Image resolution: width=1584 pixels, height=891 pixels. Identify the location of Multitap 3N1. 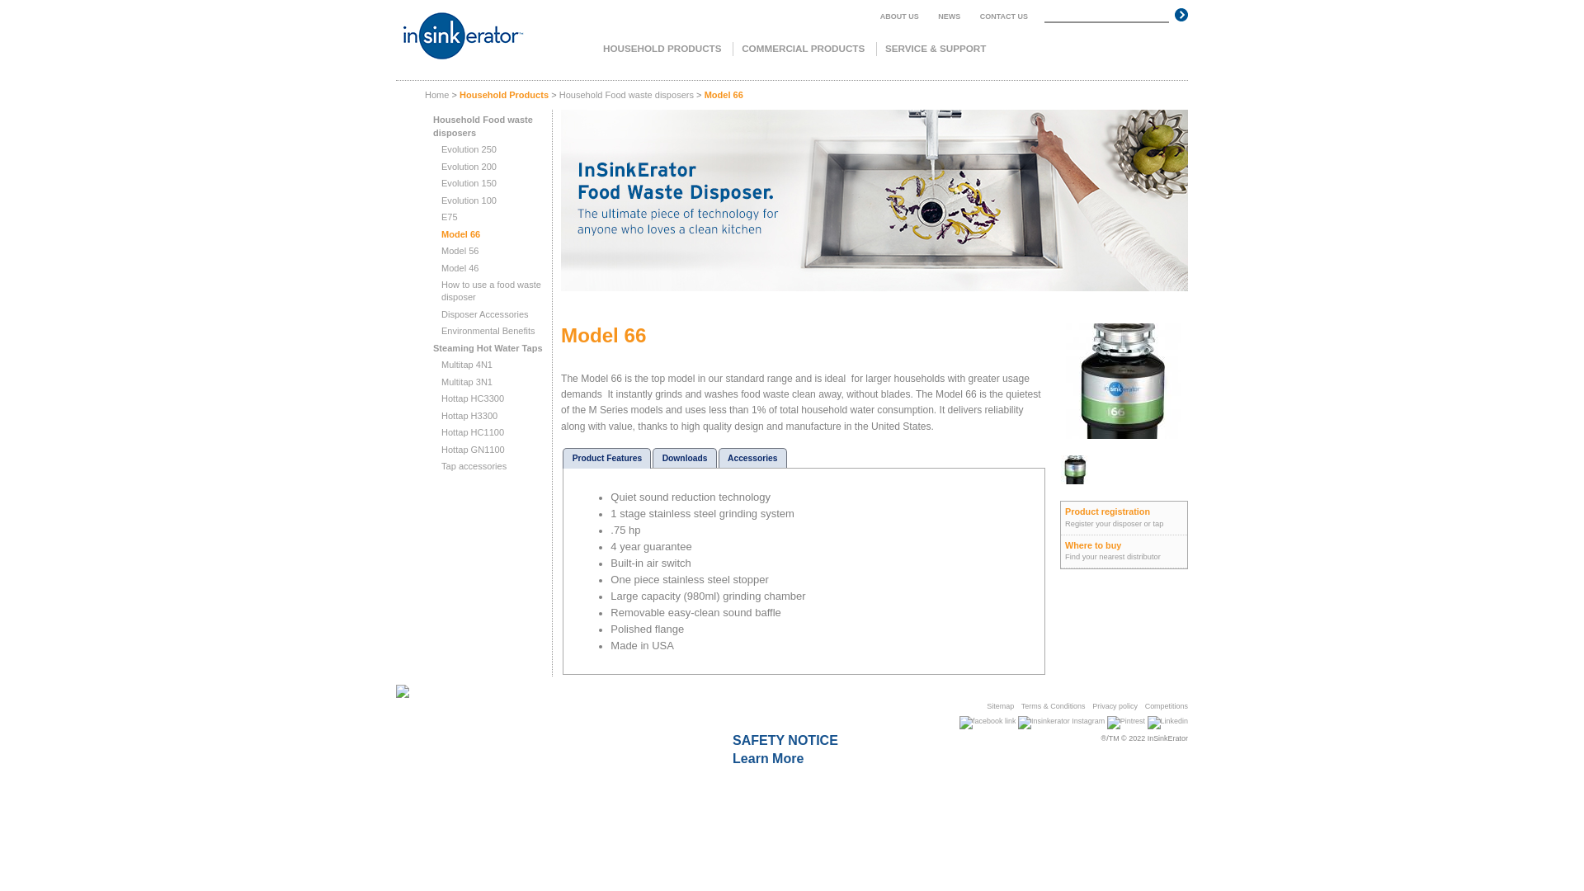
(467, 382).